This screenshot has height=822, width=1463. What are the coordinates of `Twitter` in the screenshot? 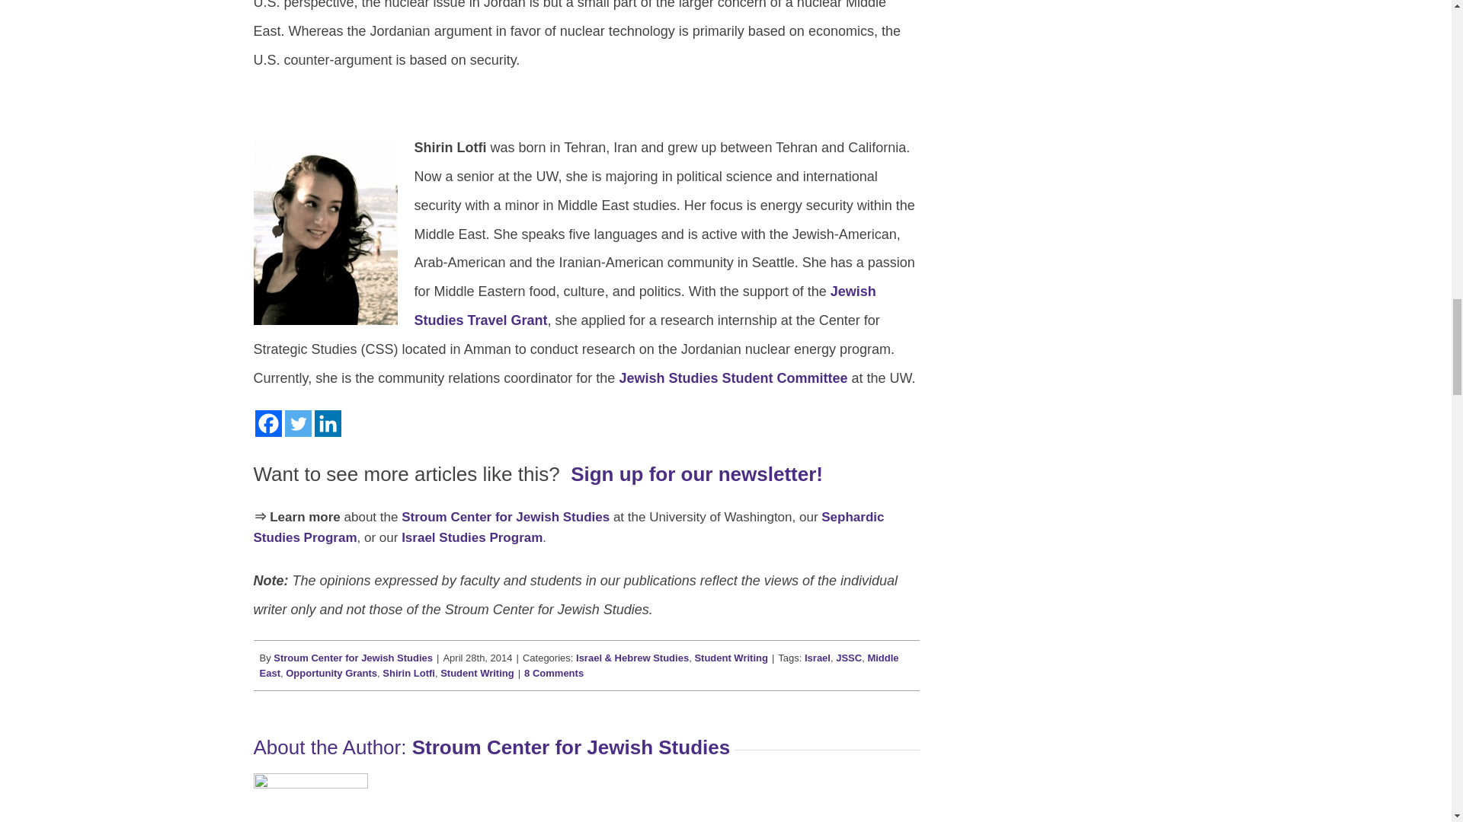 It's located at (298, 423).